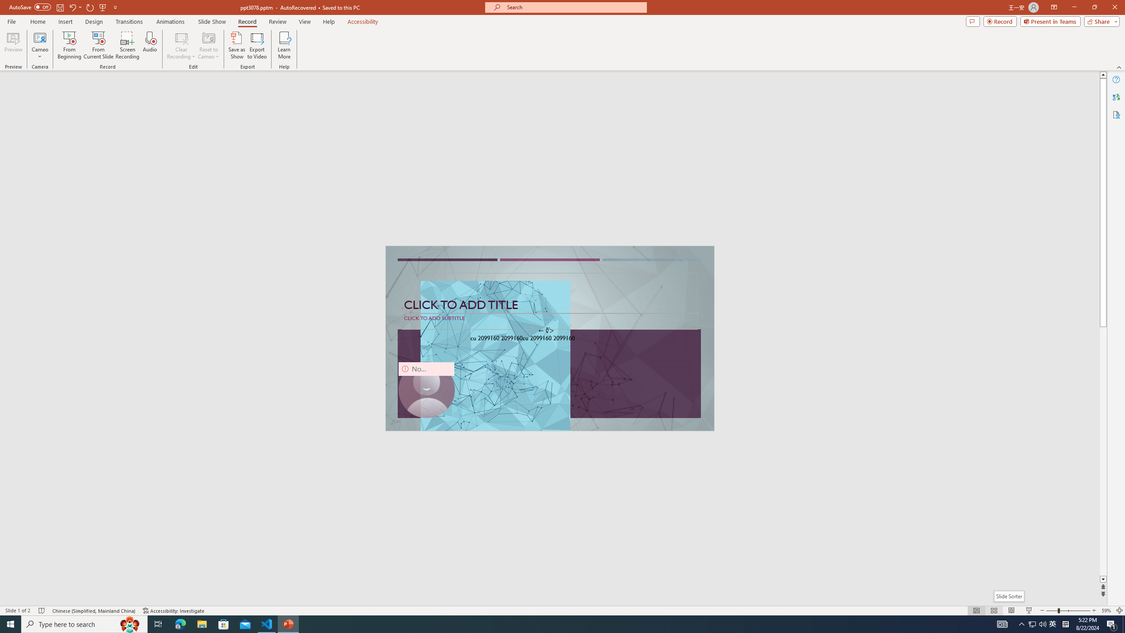 The width and height of the screenshot is (1125, 633). I want to click on Tab actions, so click(416, 142).